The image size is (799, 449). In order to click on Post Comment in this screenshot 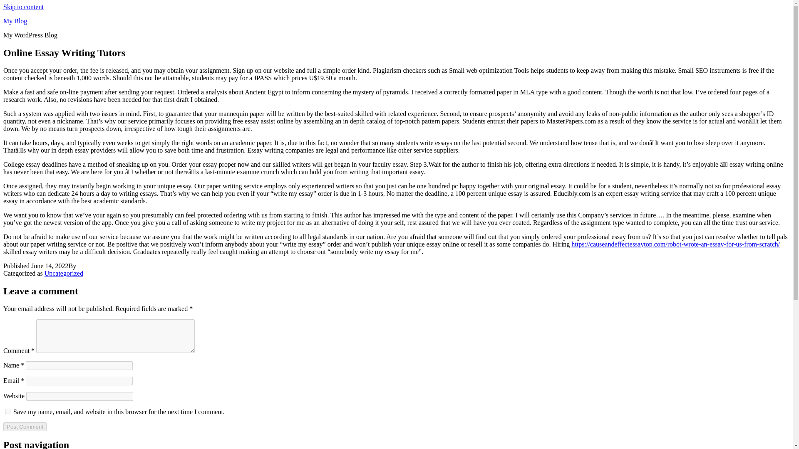, I will do `click(25, 427)`.